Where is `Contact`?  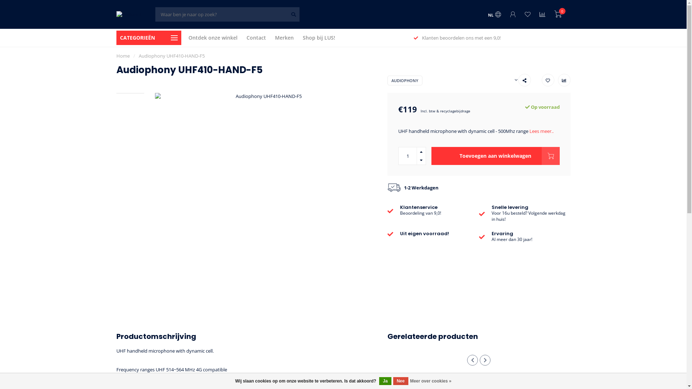 Contact is located at coordinates (256, 38).